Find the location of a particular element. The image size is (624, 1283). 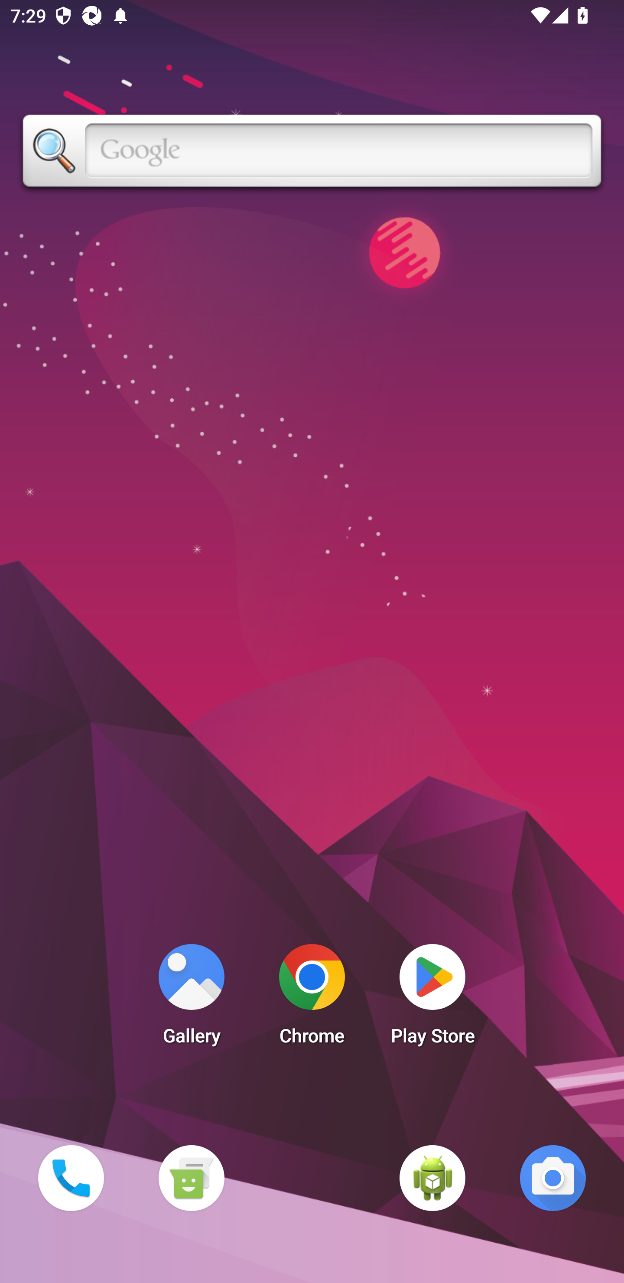

Play Store is located at coordinates (432, 999).